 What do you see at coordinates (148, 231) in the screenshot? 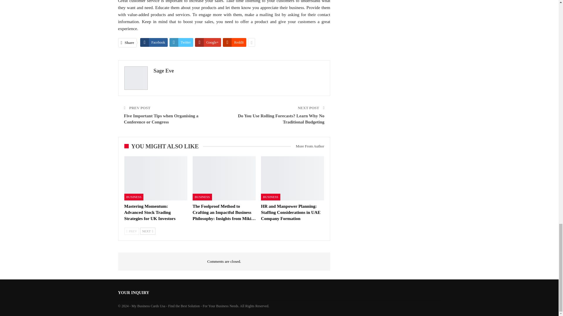
I see `Next` at bounding box center [148, 231].